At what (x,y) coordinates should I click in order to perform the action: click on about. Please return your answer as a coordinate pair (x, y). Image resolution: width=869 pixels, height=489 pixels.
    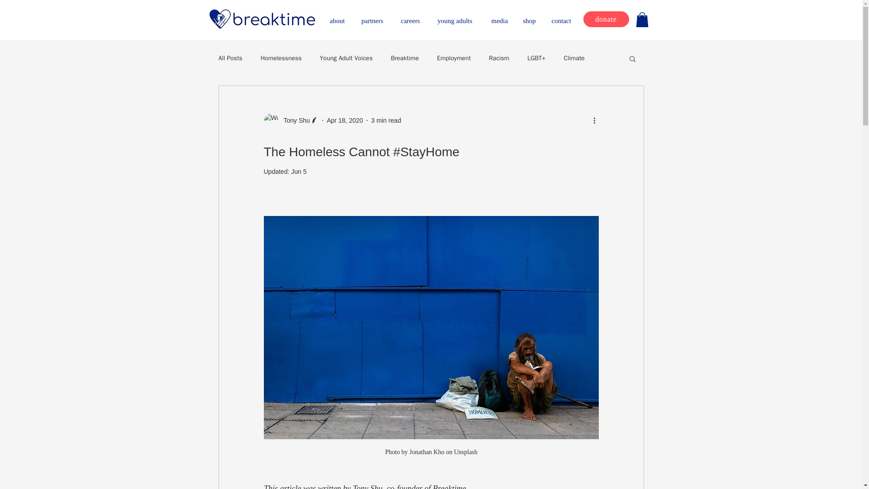
    Looking at the image, I should click on (339, 16).